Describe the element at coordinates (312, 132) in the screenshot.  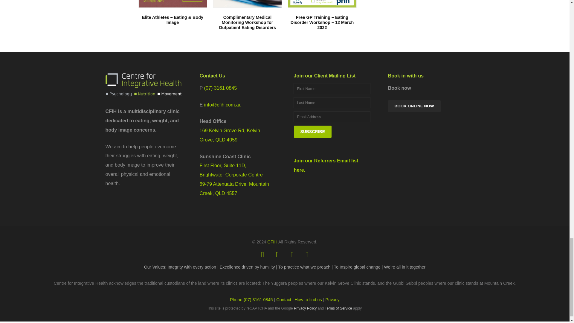
I see `Subscribe` at that location.